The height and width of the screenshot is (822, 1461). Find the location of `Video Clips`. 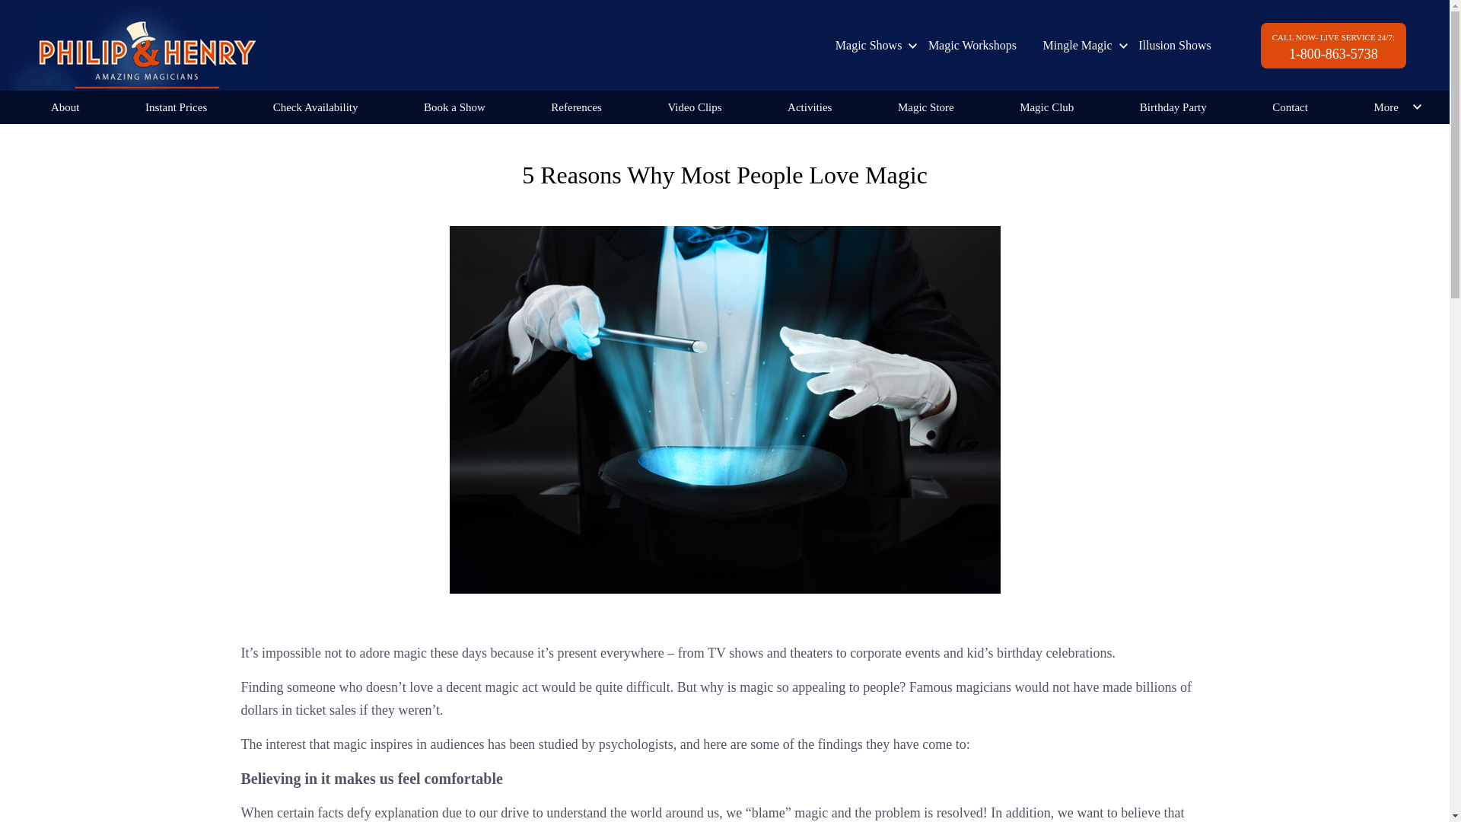

Video Clips is located at coordinates (694, 107).